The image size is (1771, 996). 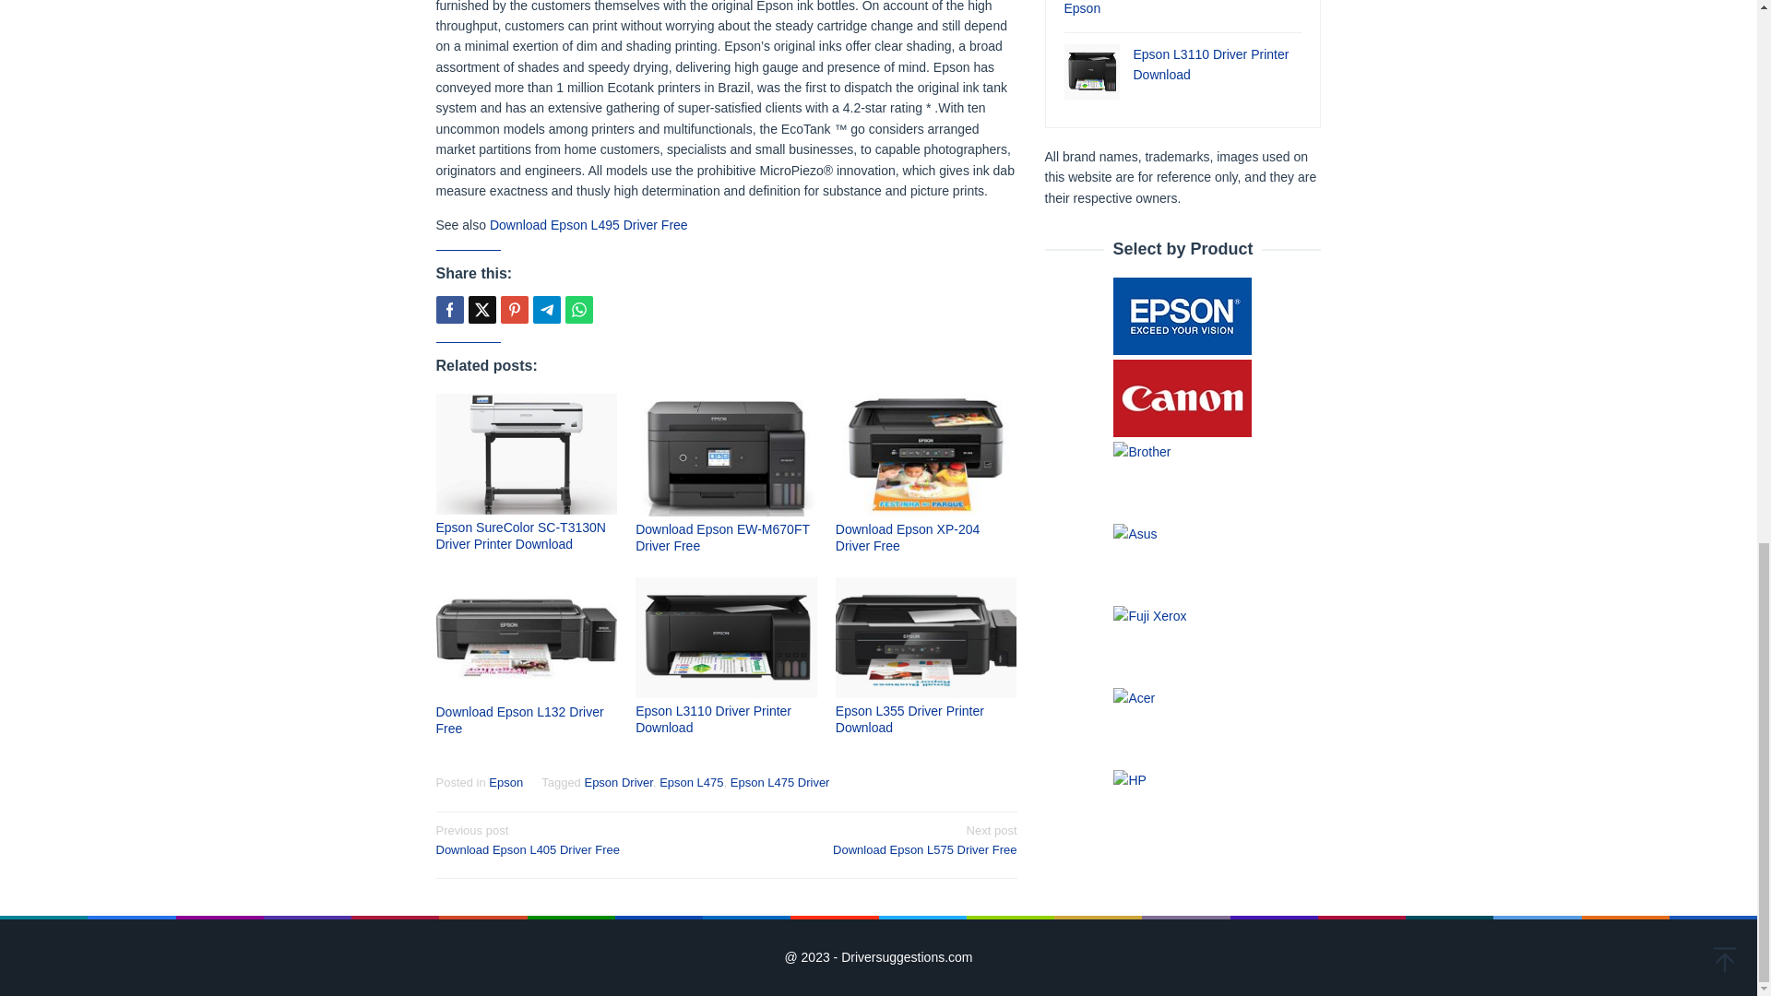 I want to click on Tweet this, so click(x=481, y=310).